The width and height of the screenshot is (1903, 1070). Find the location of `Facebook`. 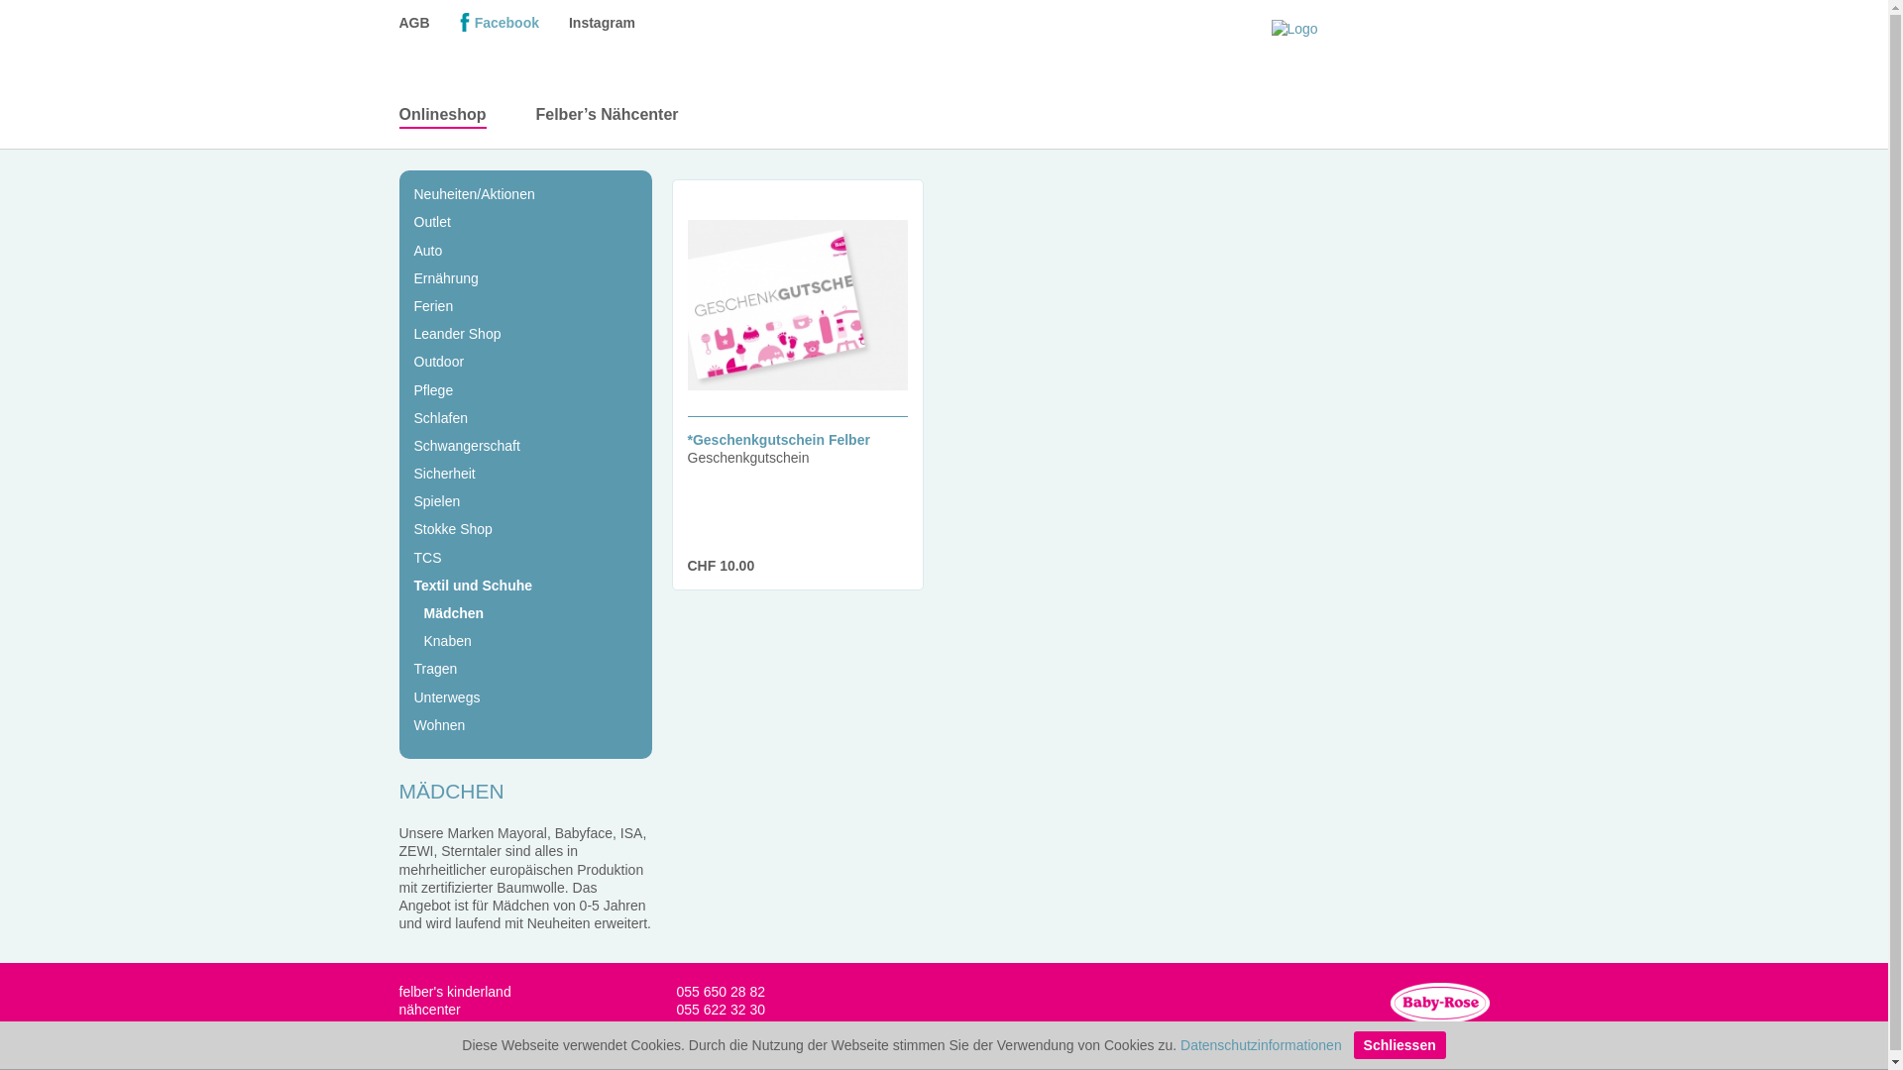

Facebook is located at coordinates (500, 23).